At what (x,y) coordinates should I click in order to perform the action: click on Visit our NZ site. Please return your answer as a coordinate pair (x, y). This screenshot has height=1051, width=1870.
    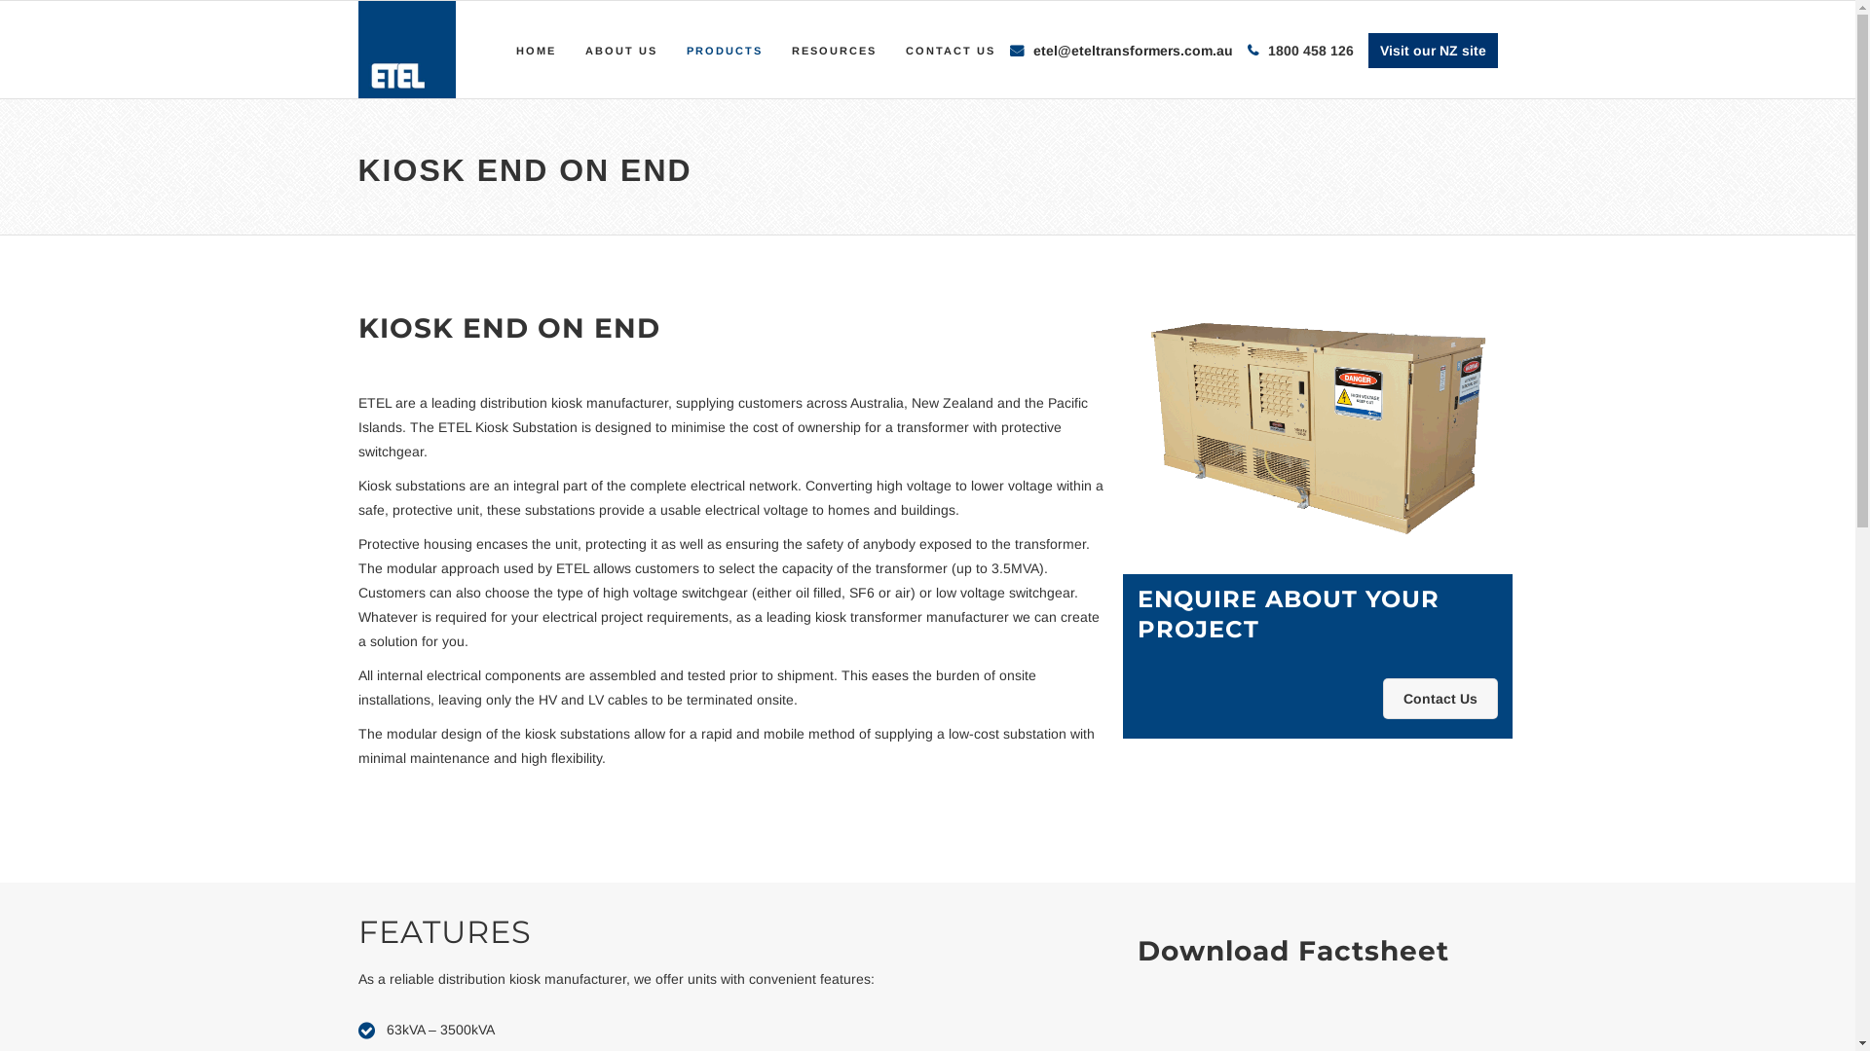
    Looking at the image, I should click on (1432, 51).